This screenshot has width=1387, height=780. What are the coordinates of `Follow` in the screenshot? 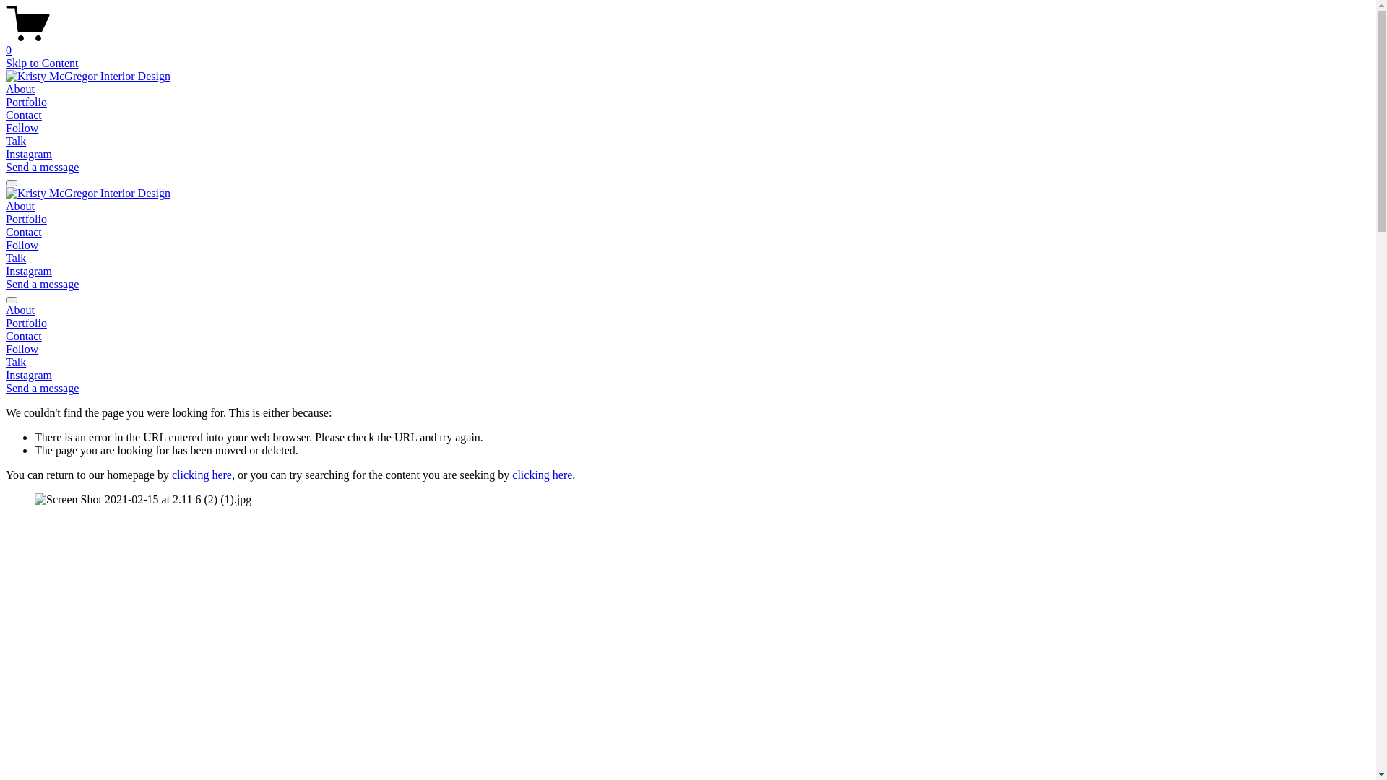 It's located at (22, 129).